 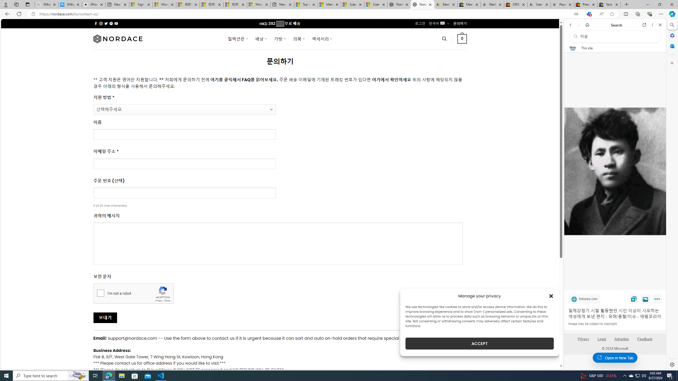 What do you see at coordinates (585, 4) in the screenshot?
I see `Press Room - eBay Inc.` at bounding box center [585, 4].